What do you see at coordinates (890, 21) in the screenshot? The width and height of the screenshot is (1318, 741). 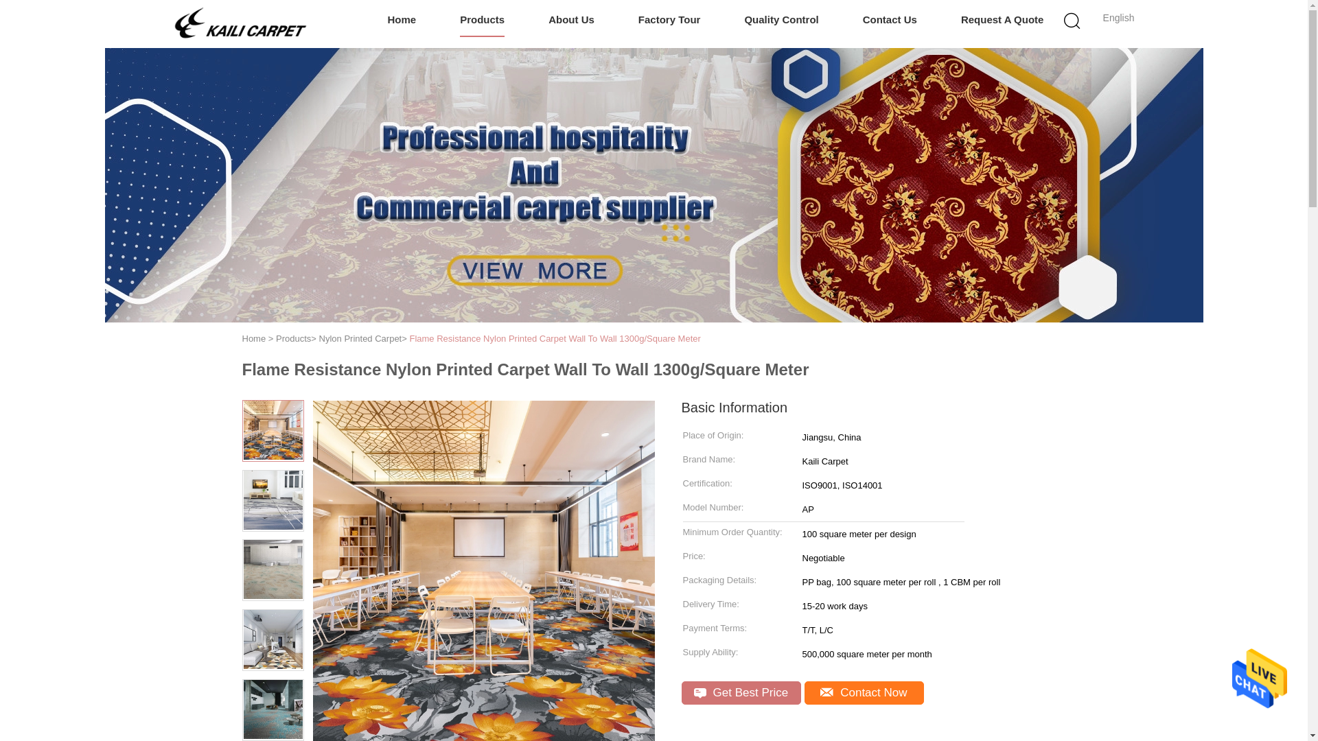 I see `Contact Us` at bounding box center [890, 21].